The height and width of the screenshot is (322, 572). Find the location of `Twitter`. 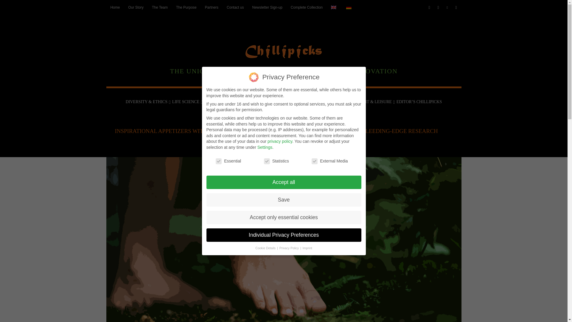

Twitter is located at coordinates (456, 7).